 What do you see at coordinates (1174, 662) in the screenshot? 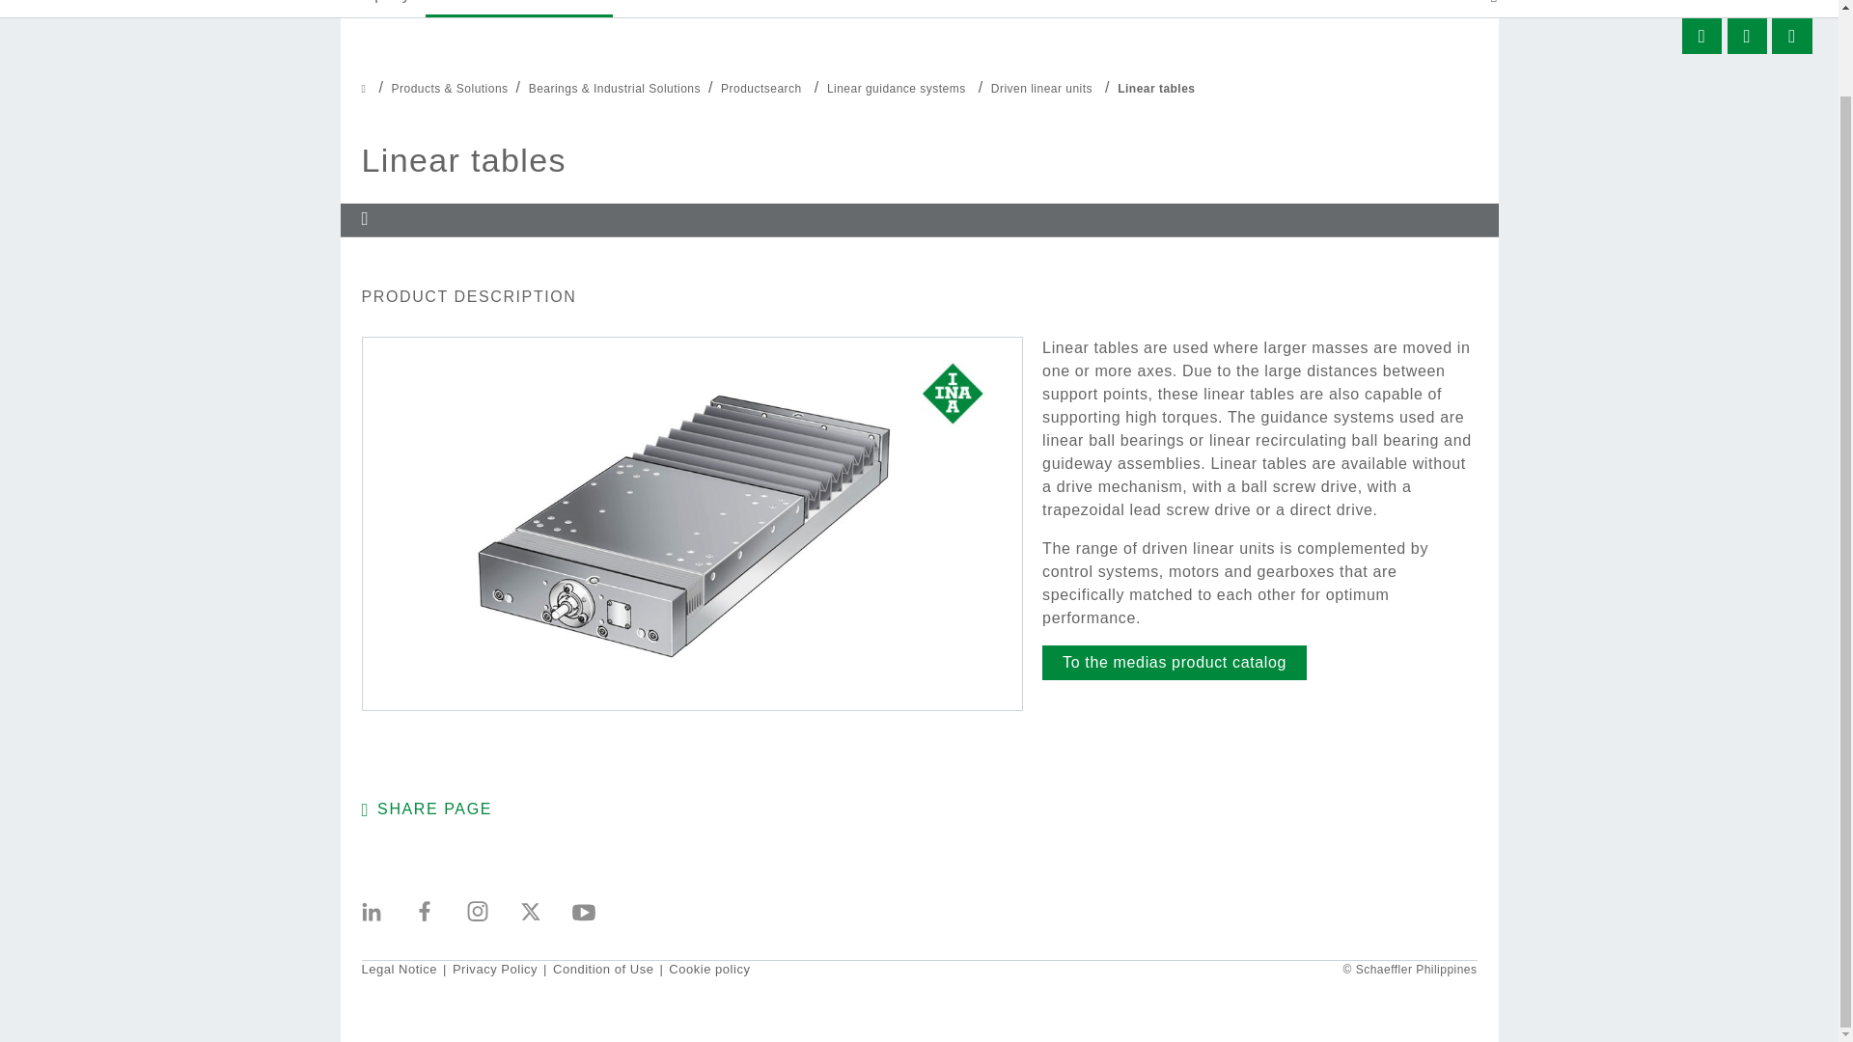
I see `To the medias product catalog` at bounding box center [1174, 662].